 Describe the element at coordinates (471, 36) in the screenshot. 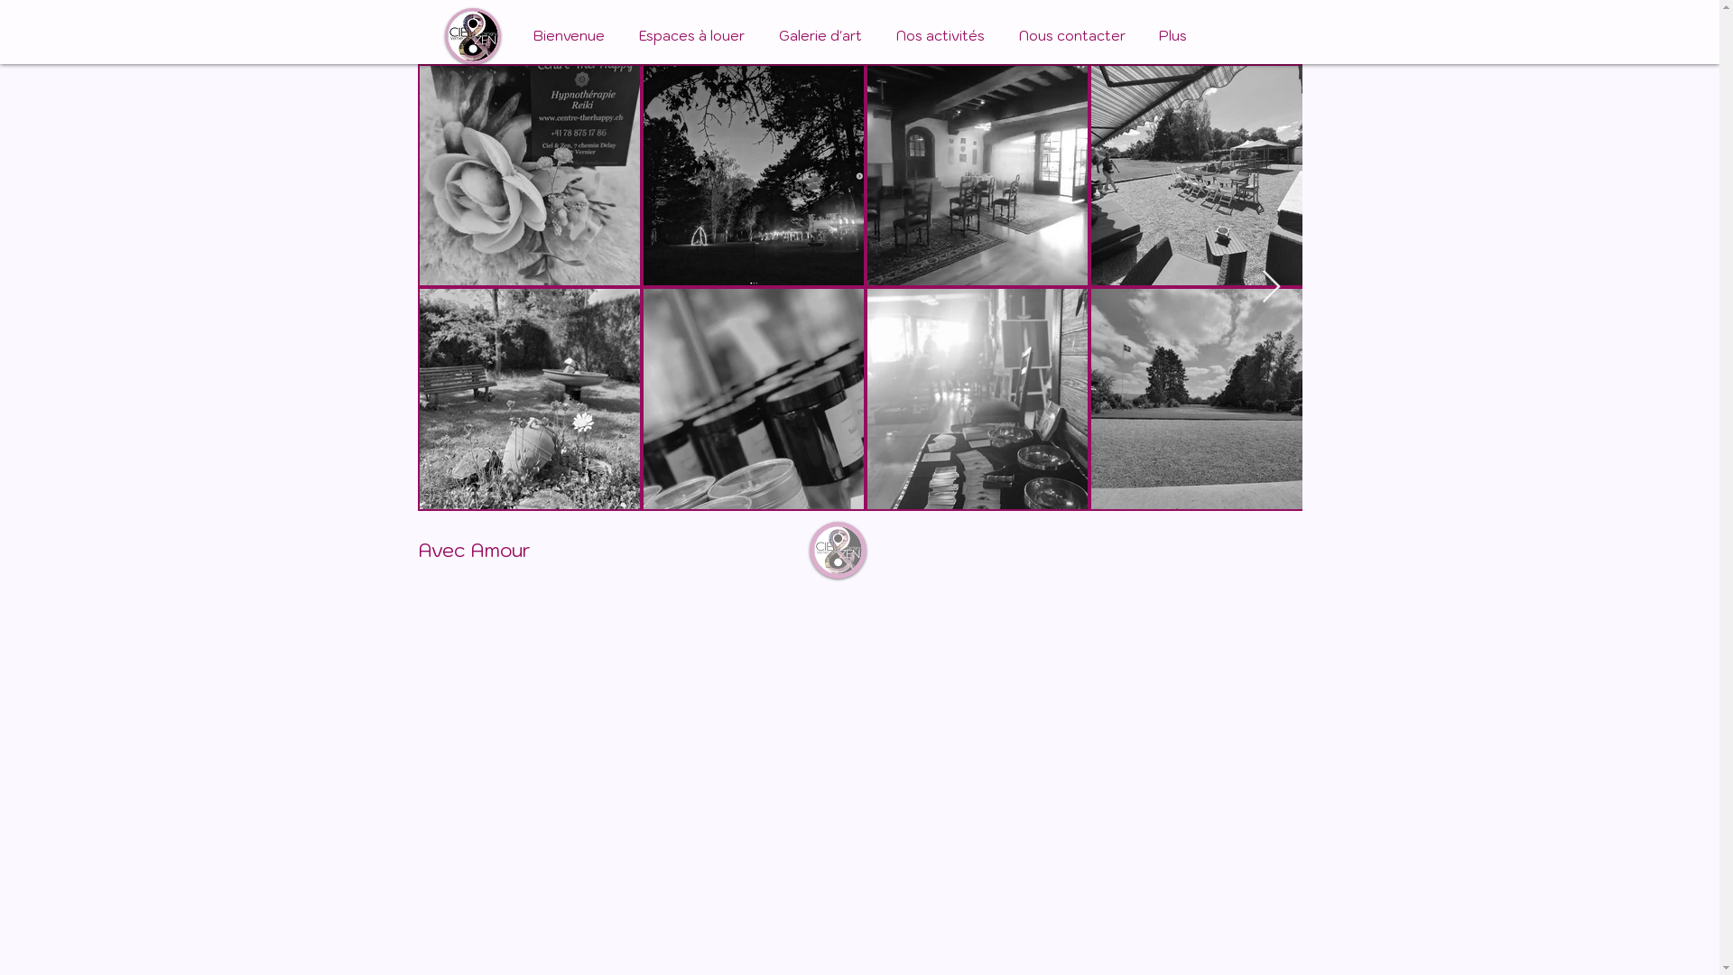

I see `Logo` at that location.